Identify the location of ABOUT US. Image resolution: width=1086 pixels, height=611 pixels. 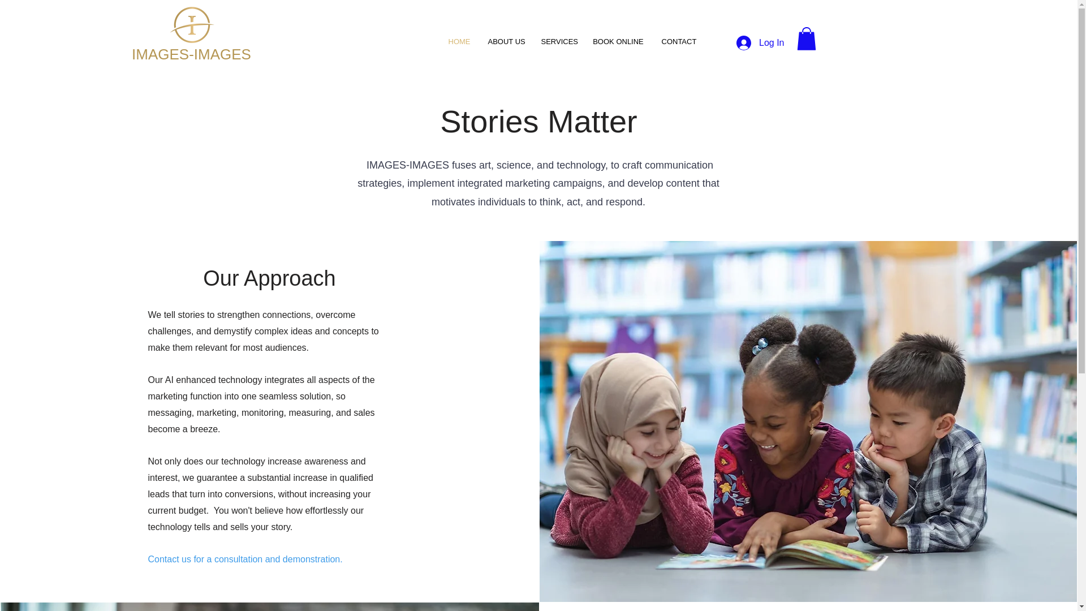
(506, 42).